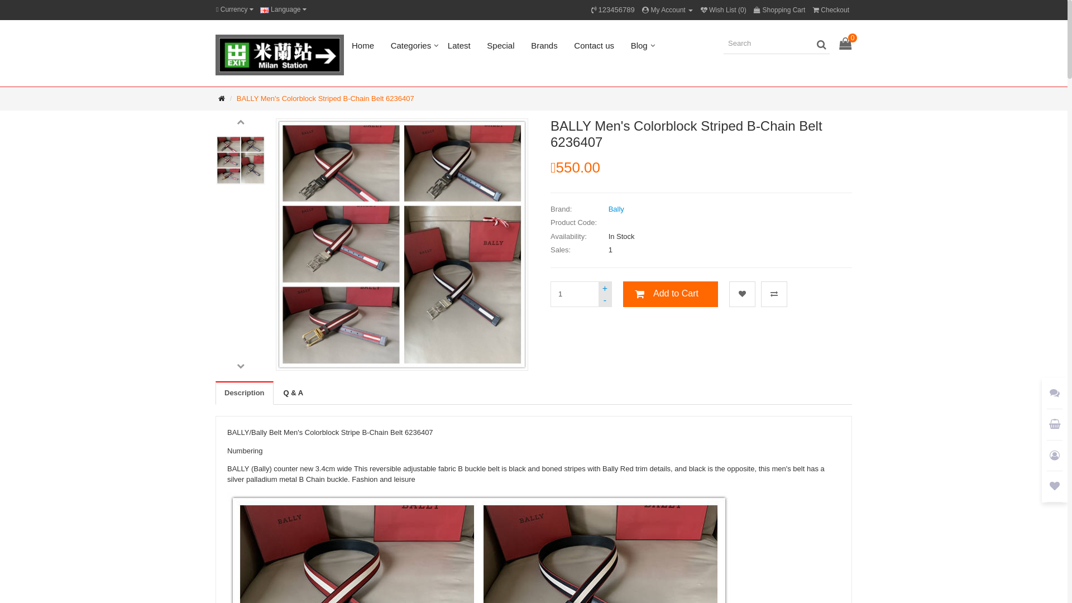  What do you see at coordinates (605, 288) in the screenshot?
I see `+` at bounding box center [605, 288].